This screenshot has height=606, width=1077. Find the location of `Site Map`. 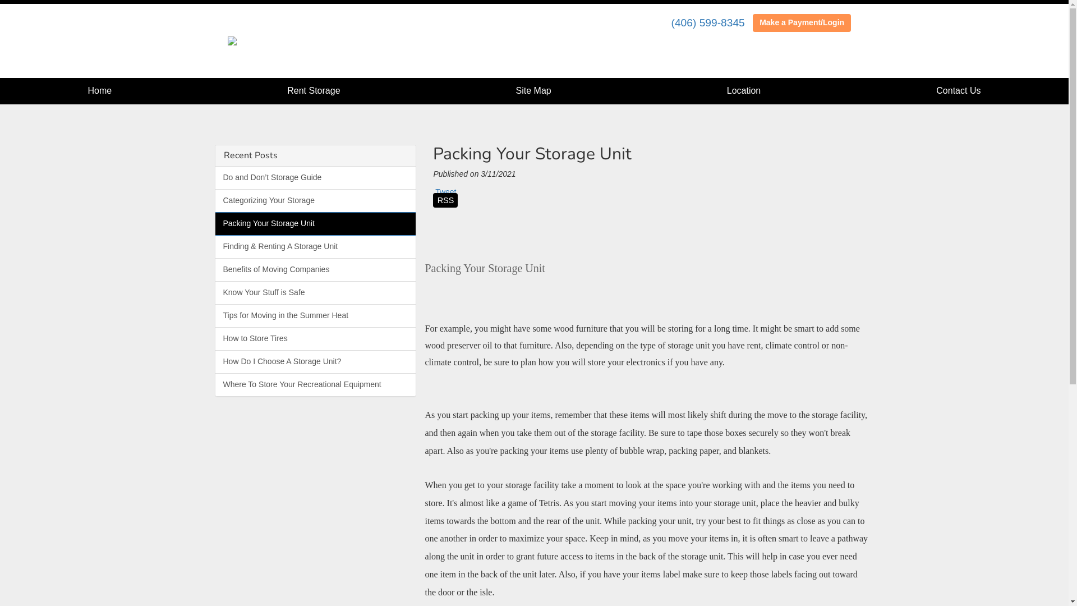

Site Map is located at coordinates (534, 91).